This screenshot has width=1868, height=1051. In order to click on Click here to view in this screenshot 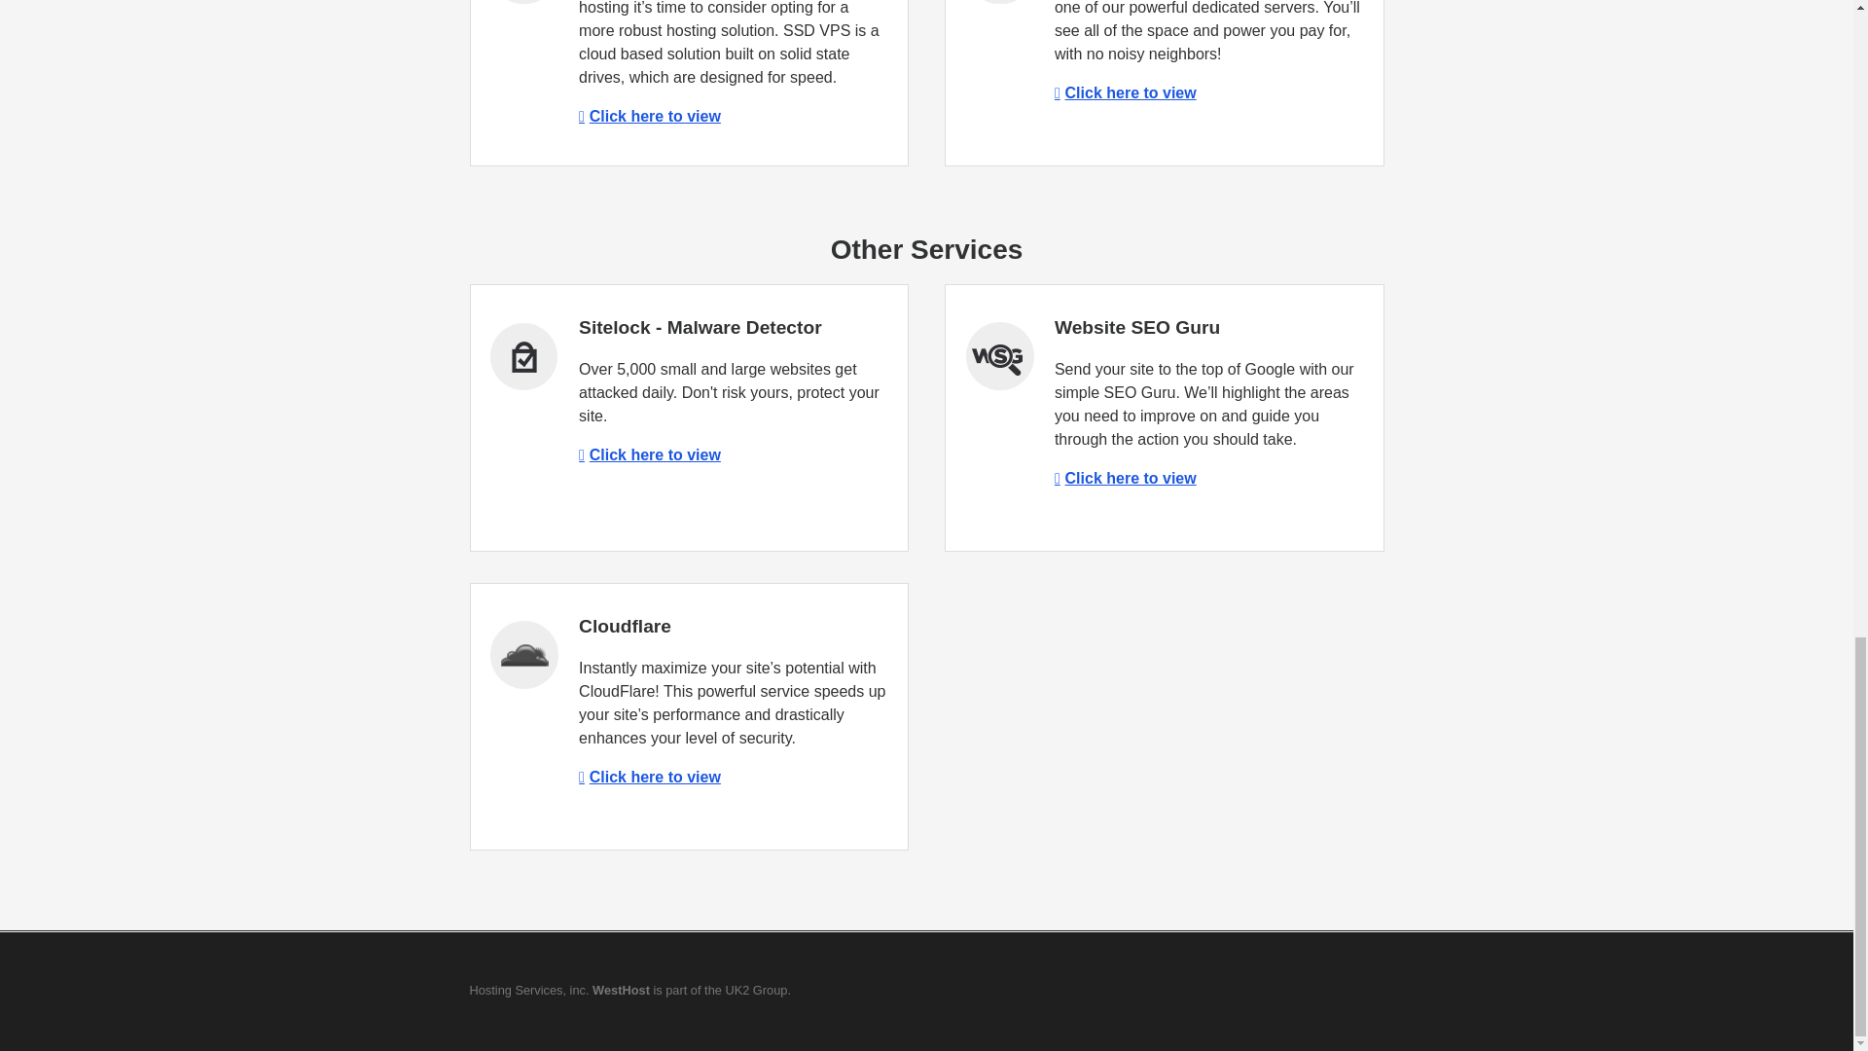, I will do `click(650, 777)`.